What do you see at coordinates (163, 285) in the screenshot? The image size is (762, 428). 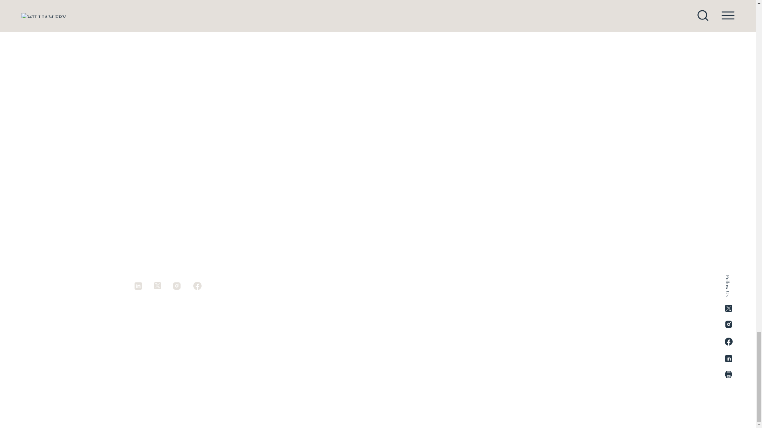 I see `twitter` at bounding box center [163, 285].